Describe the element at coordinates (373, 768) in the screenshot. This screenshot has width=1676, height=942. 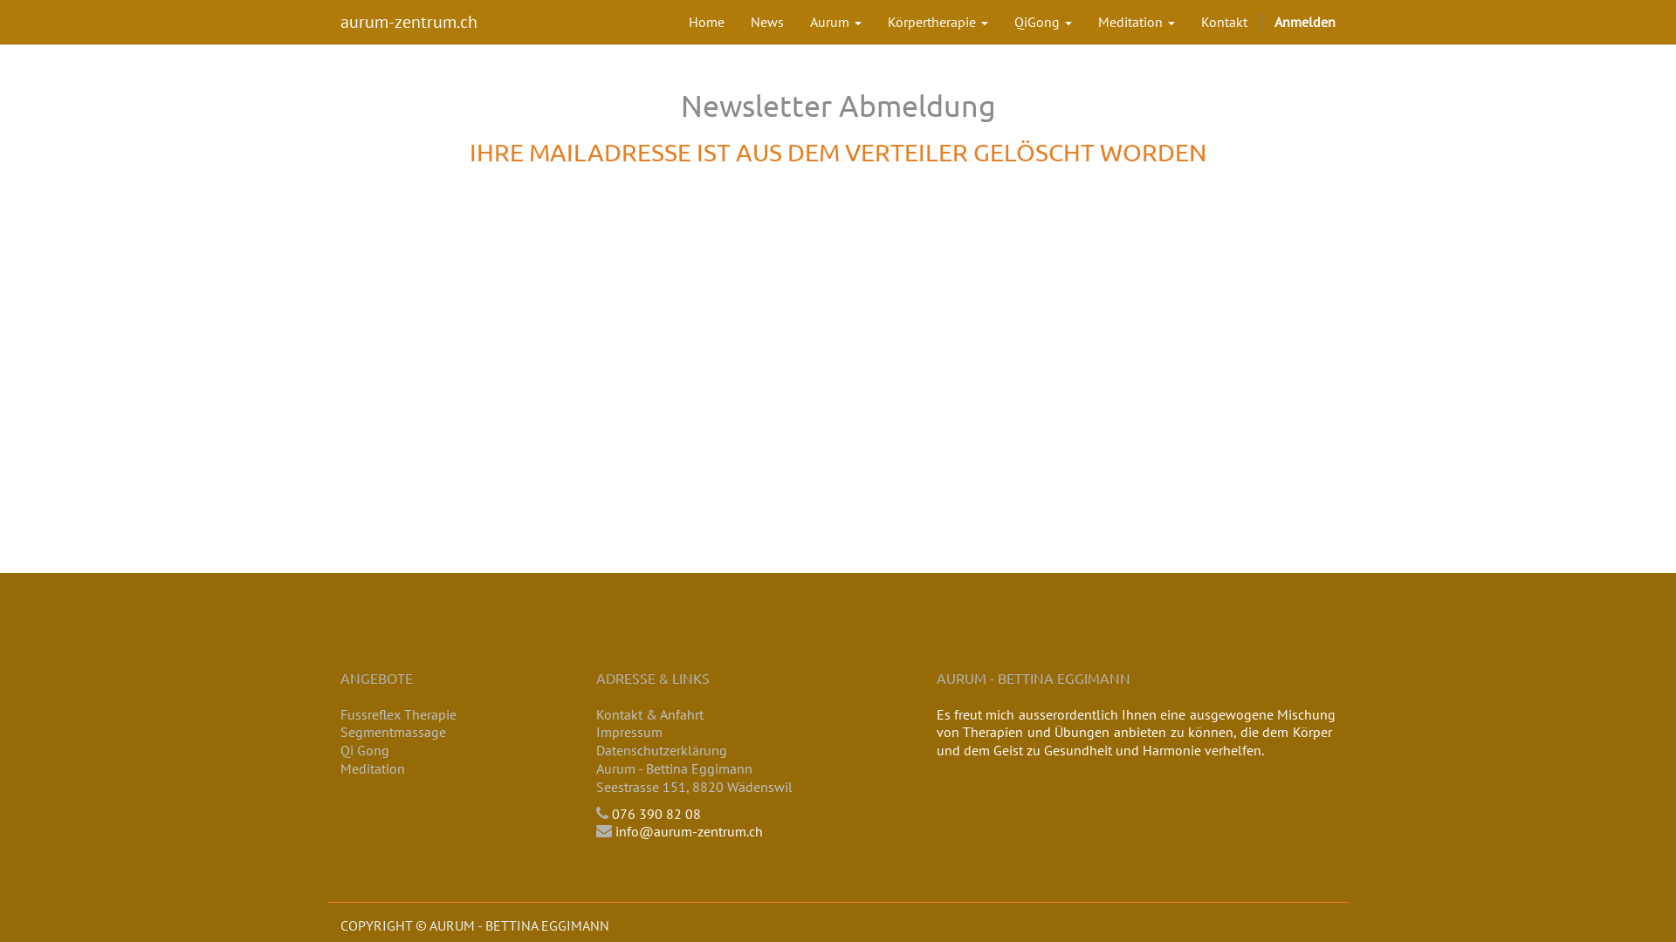
I see `Meditation` at that location.